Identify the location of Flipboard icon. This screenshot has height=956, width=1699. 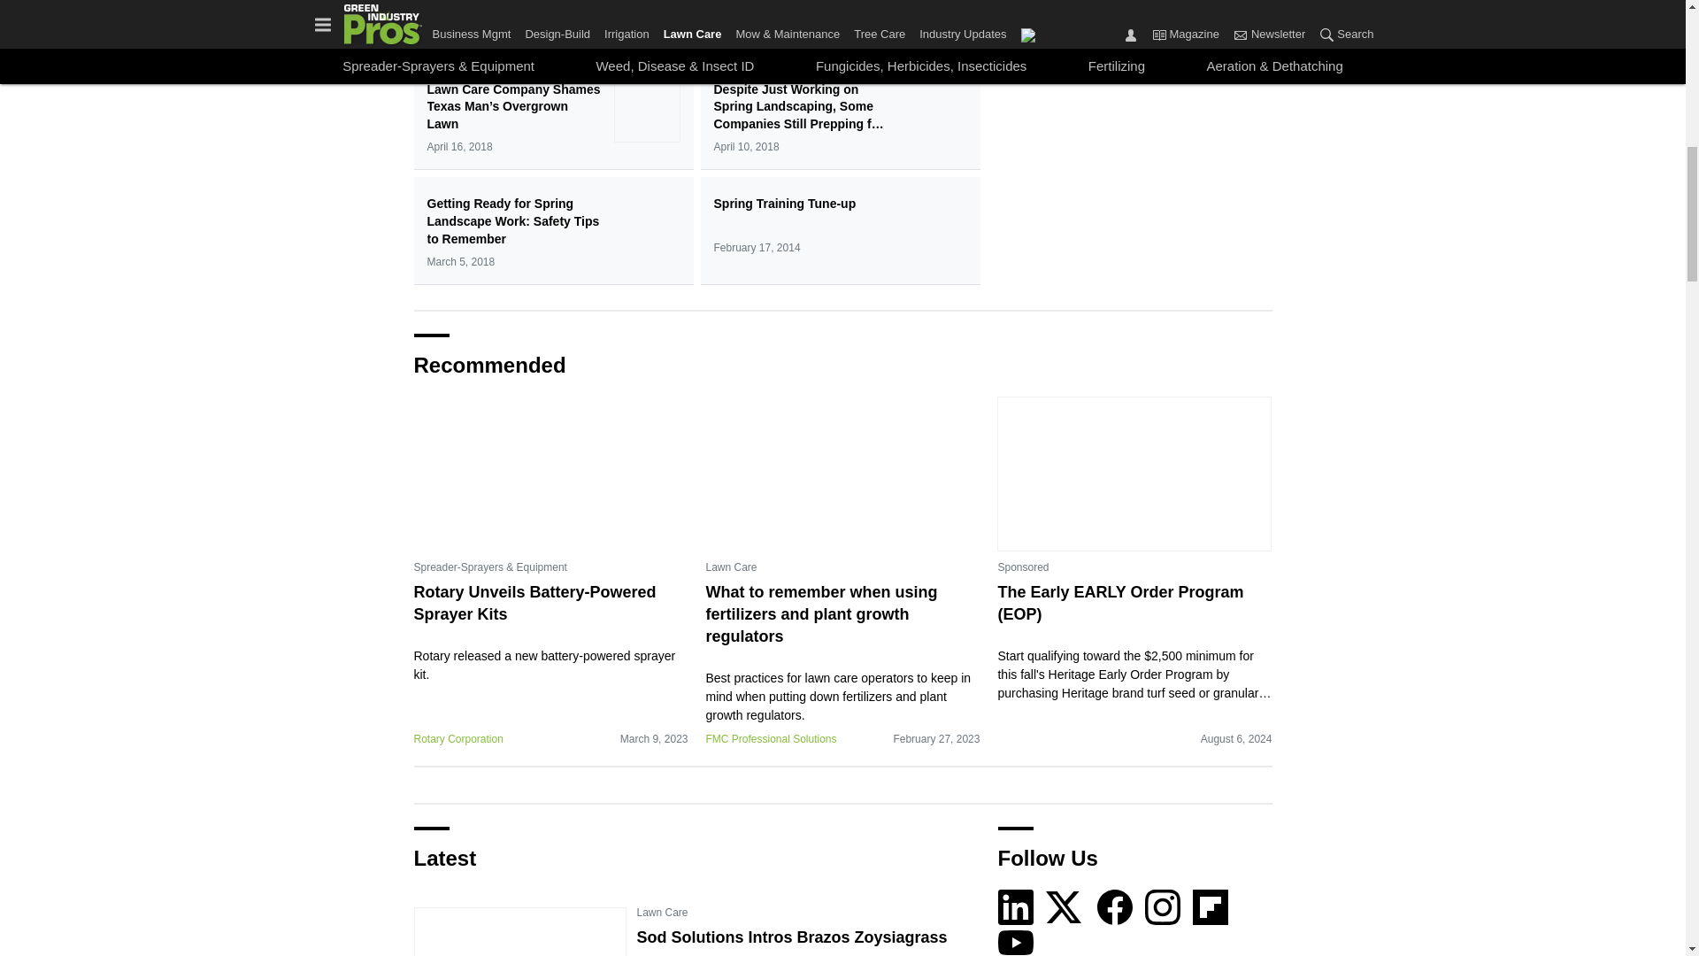
(1211, 907).